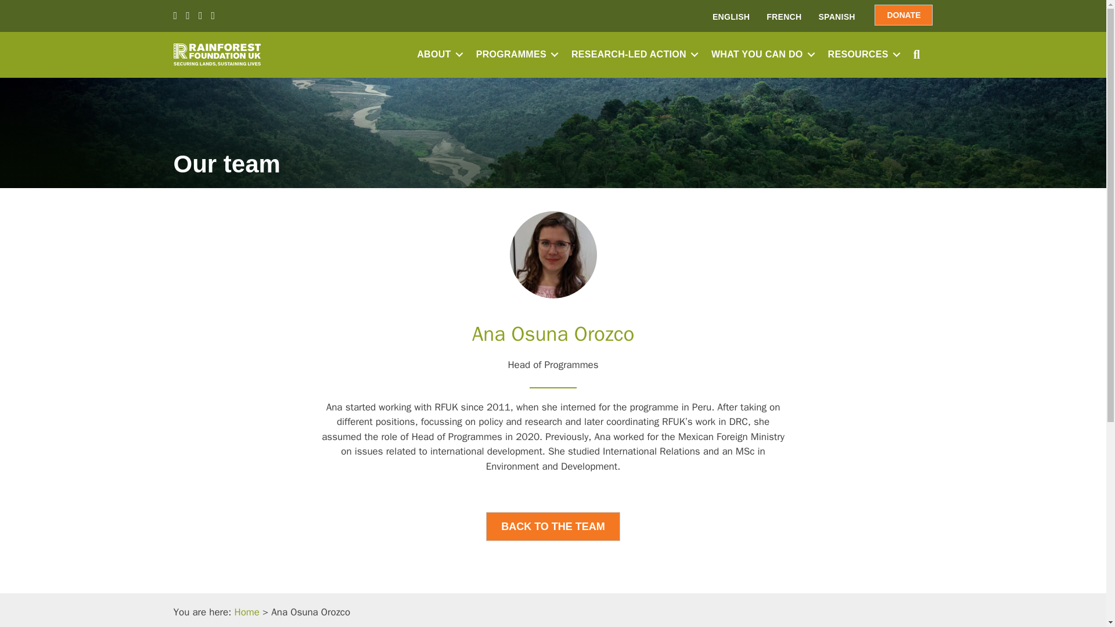  Describe the element at coordinates (903, 15) in the screenshot. I see `DONATE` at that location.